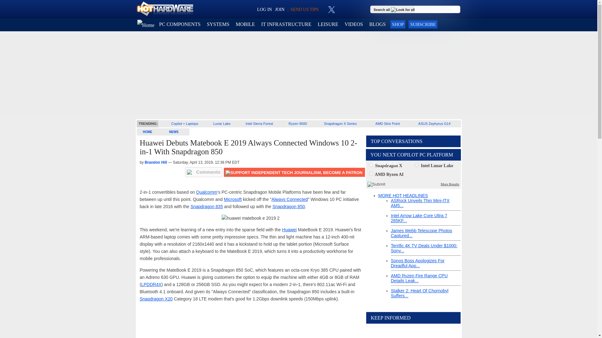 This screenshot has height=338, width=602. What do you see at coordinates (378, 24) in the screenshot?
I see `Blogs` at bounding box center [378, 24].